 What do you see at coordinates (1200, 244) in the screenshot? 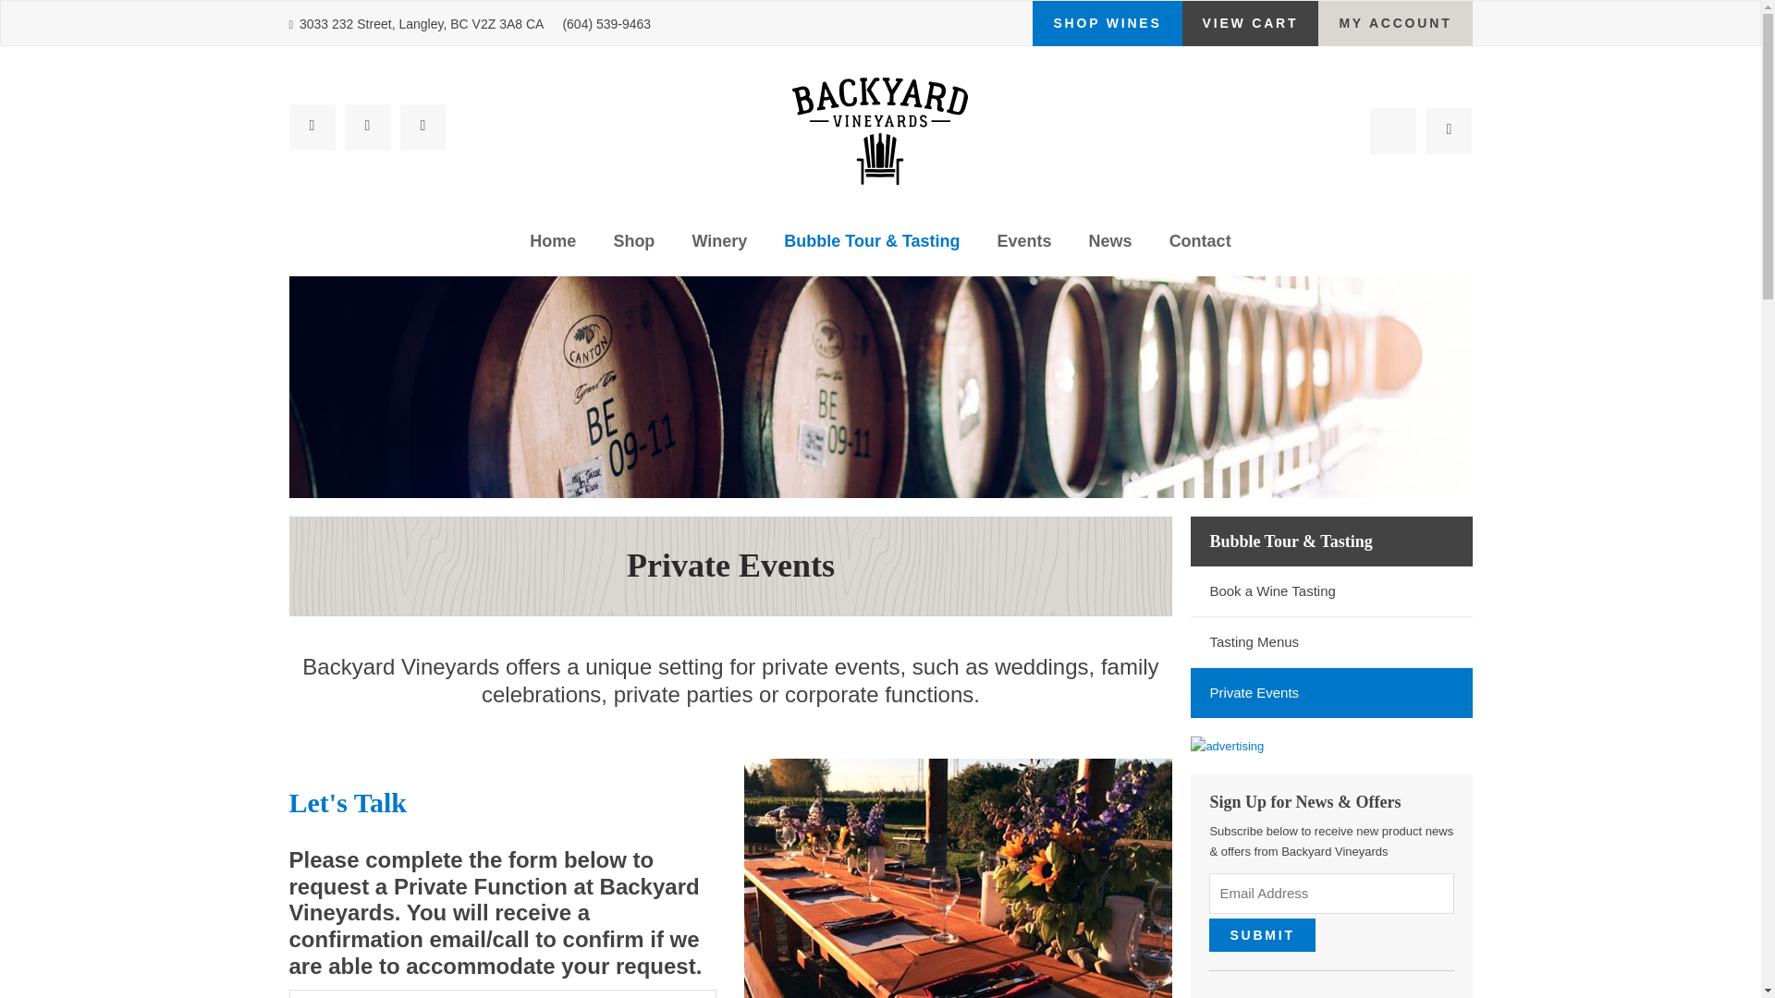
I see `Contact` at bounding box center [1200, 244].